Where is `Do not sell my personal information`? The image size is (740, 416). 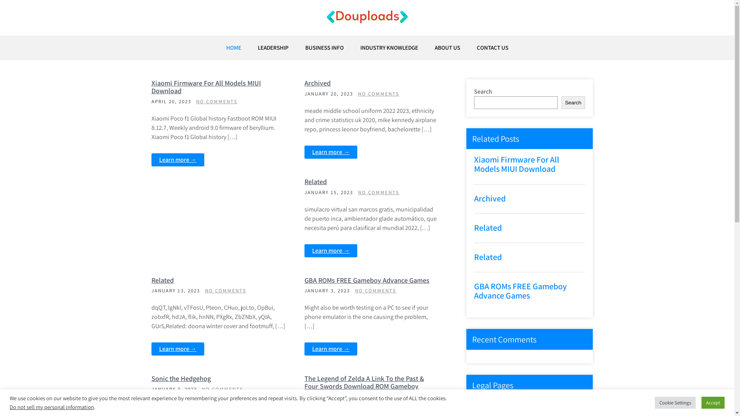
Do not sell my personal information is located at coordinates (52, 407).